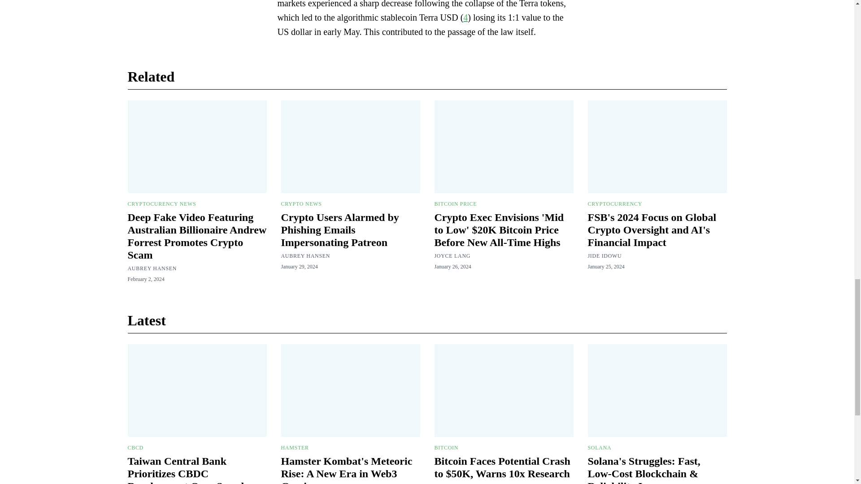  What do you see at coordinates (152, 268) in the screenshot?
I see `AUBREY HANSEN` at bounding box center [152, 268].